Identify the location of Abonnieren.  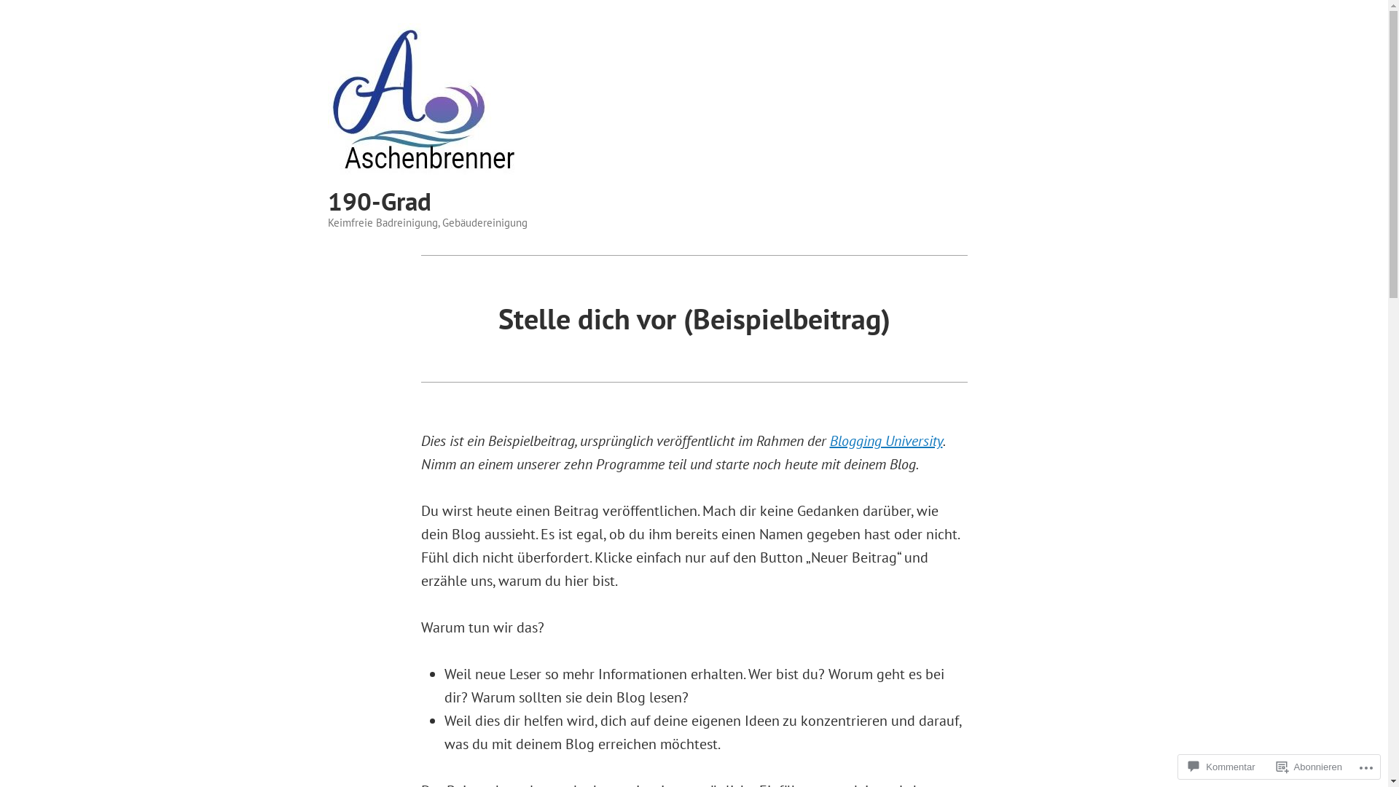
(1310, 767).